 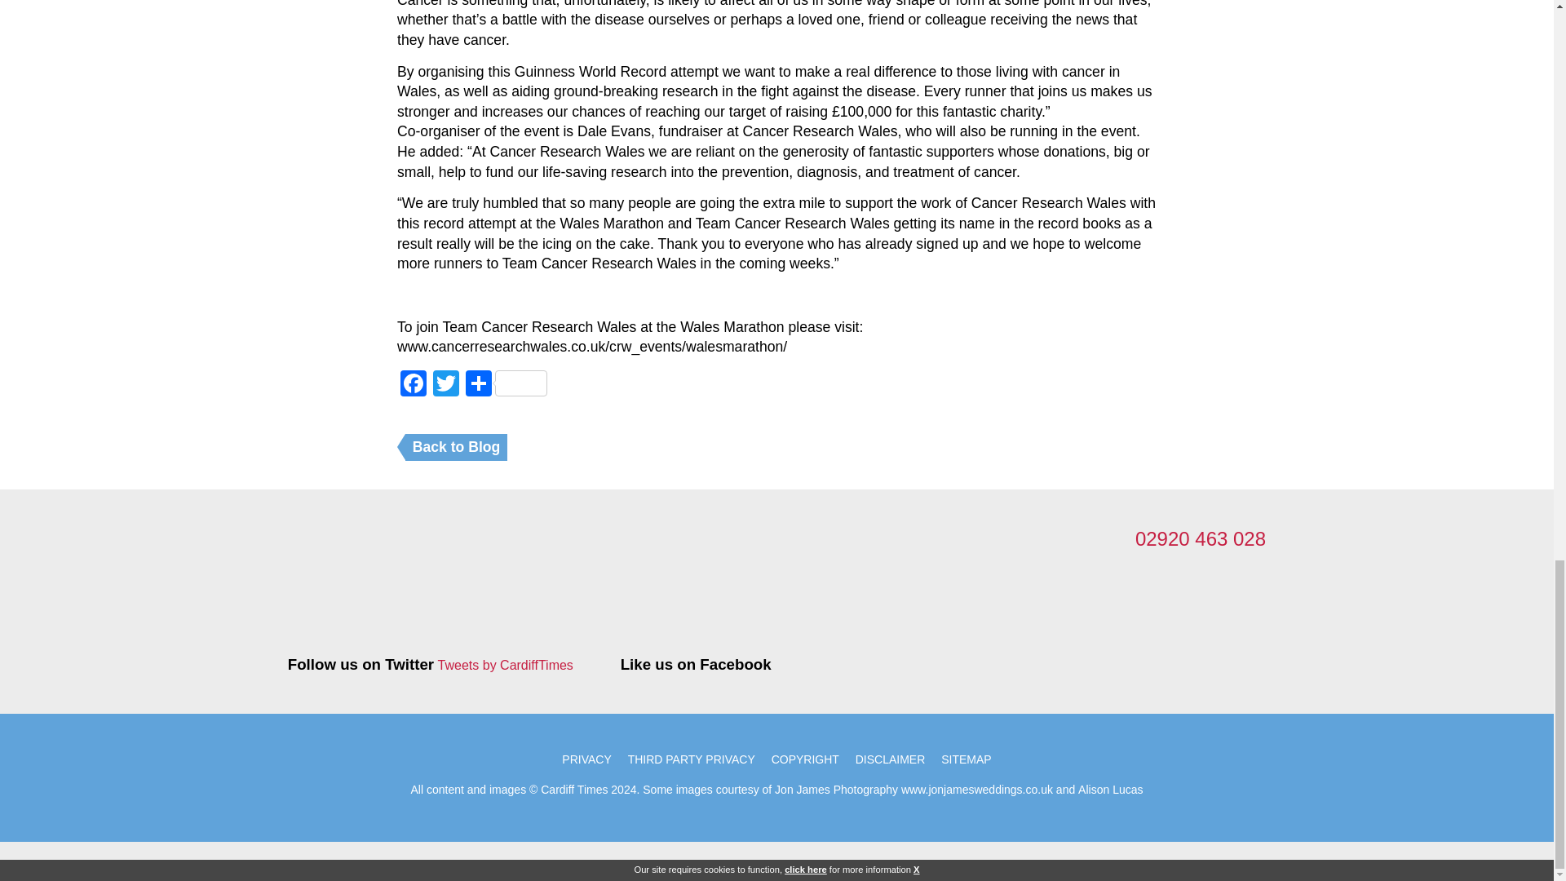 I want to click on Twitter, so click(x=445, y=385).